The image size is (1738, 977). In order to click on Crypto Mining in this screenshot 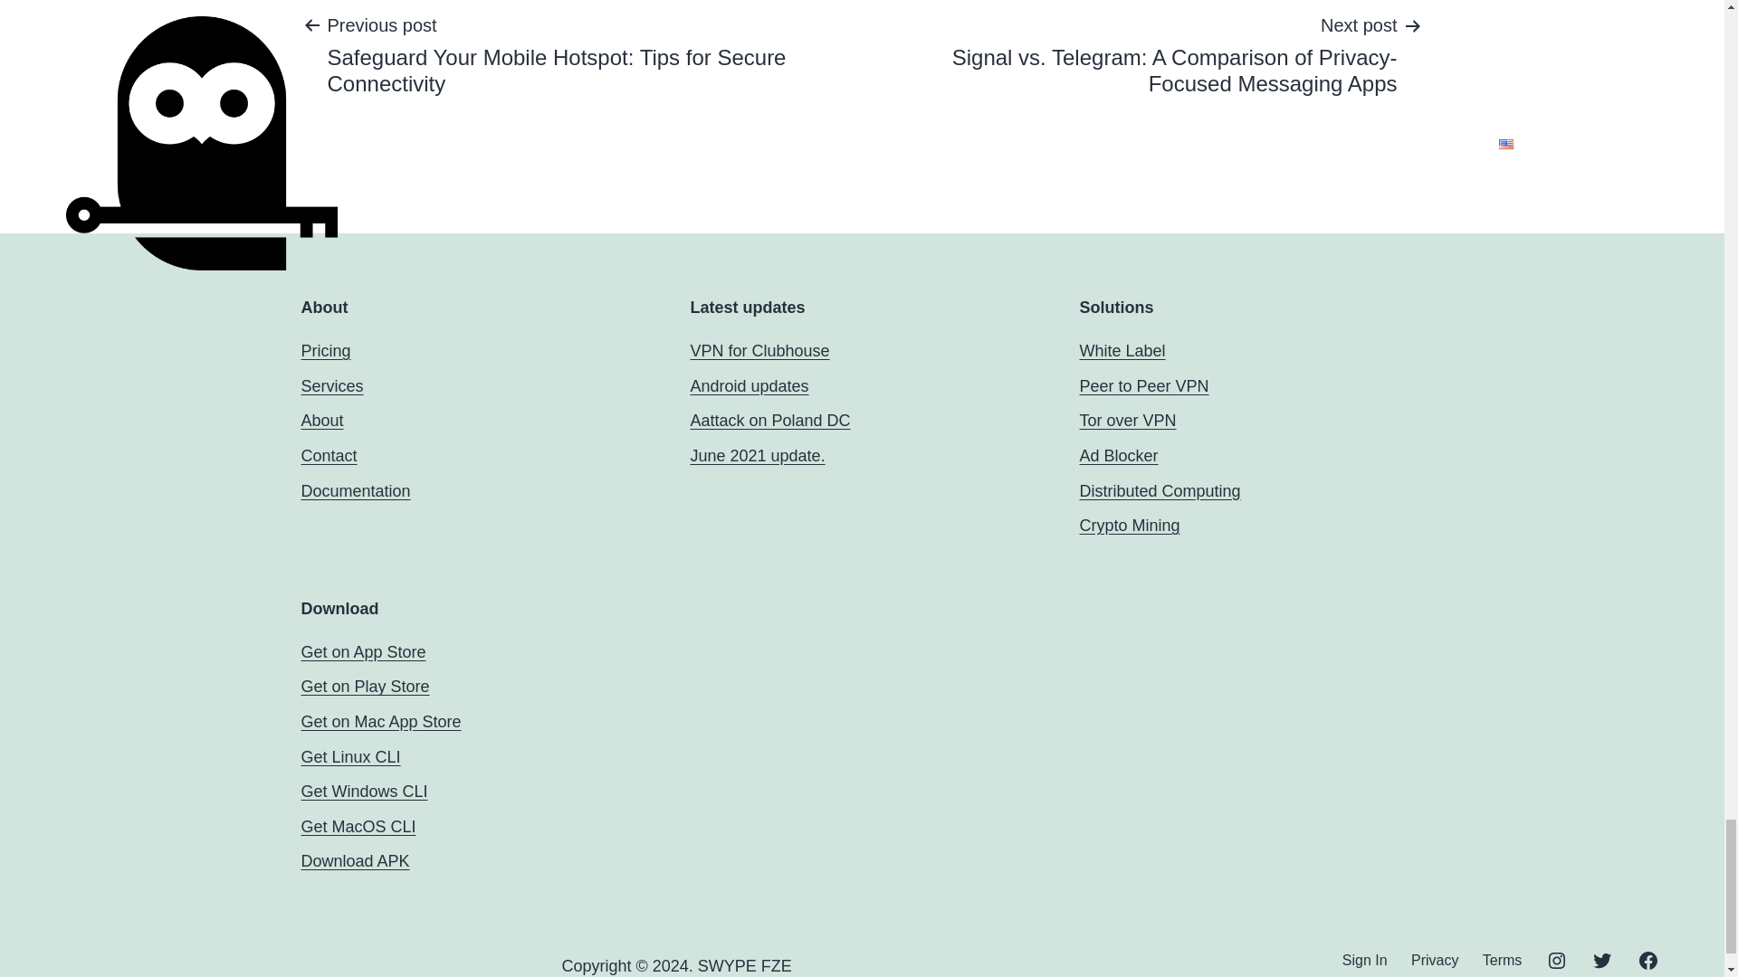, I will do `click(1130, 525)`.